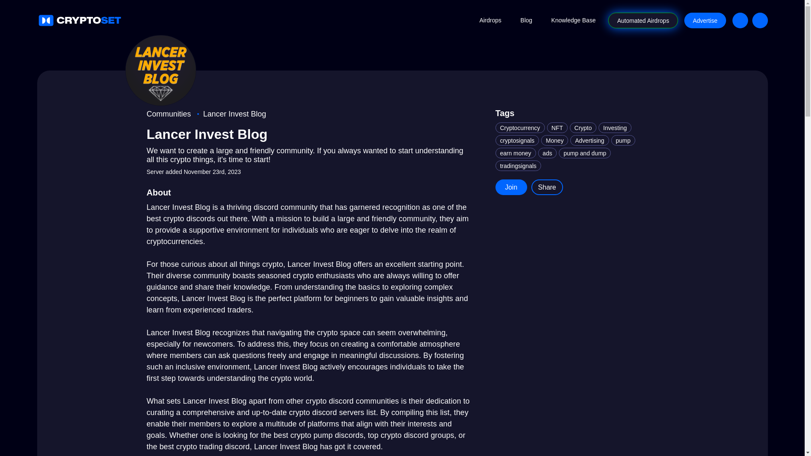 This screenshot has width=811, height=456. What do you see at coordinates (518, 166) in the screenshot?
I see `tradingsignals` at bounding box center [518, 166].